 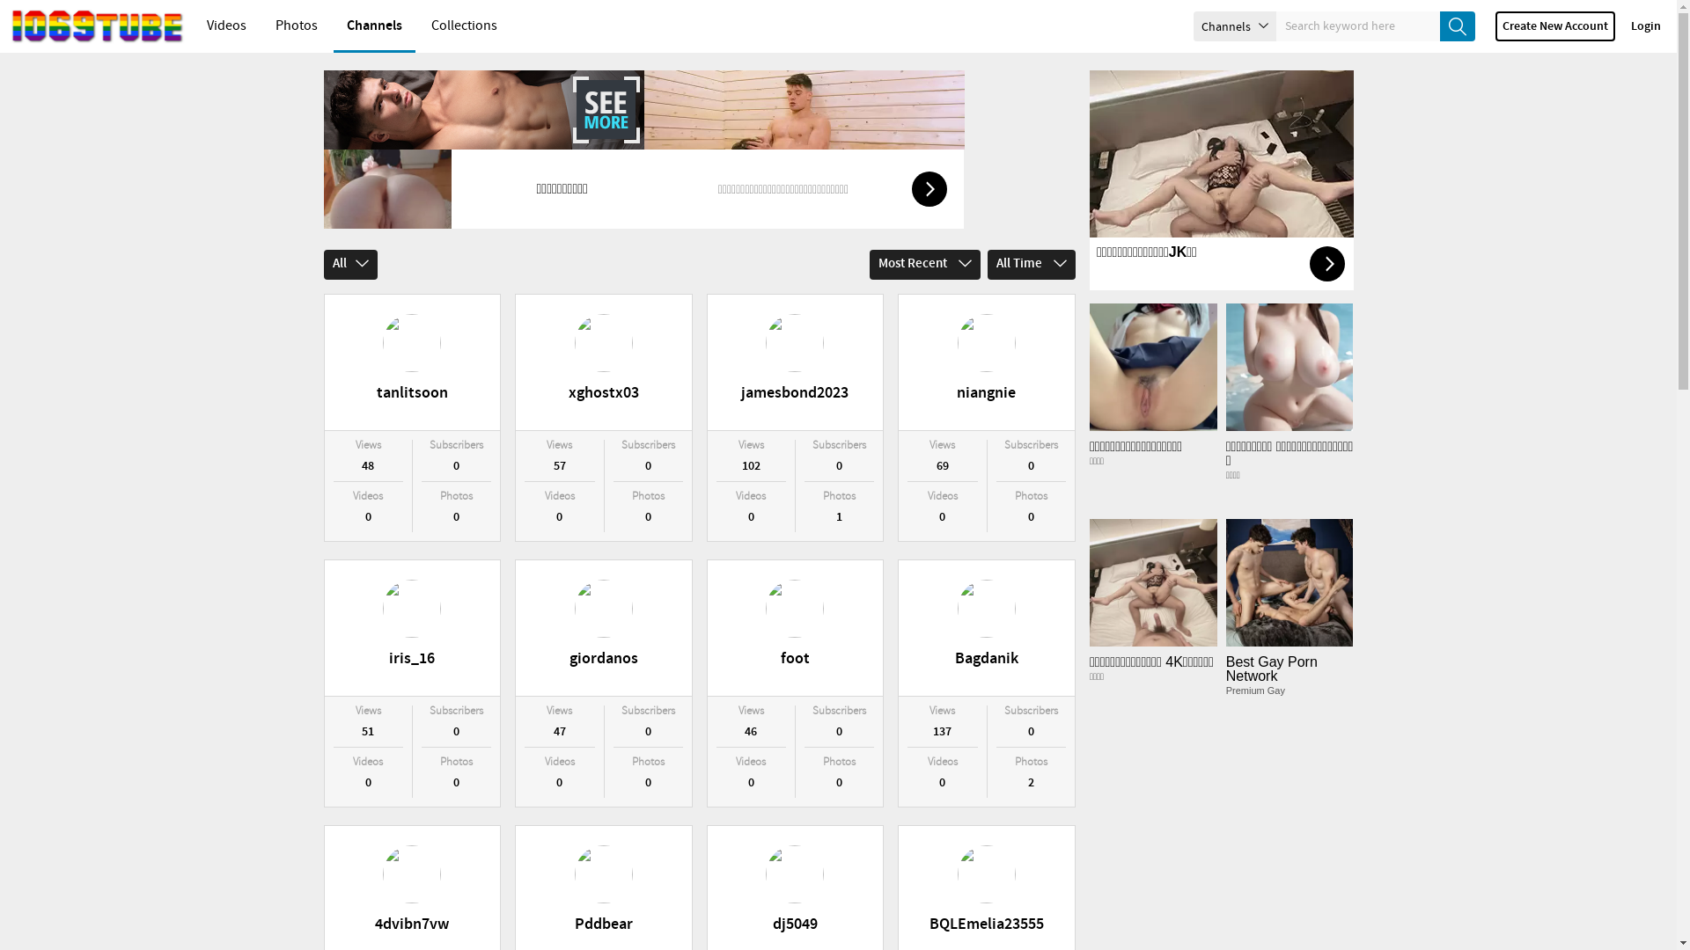 I want to click on Channels, so click(x=1235, y=26).